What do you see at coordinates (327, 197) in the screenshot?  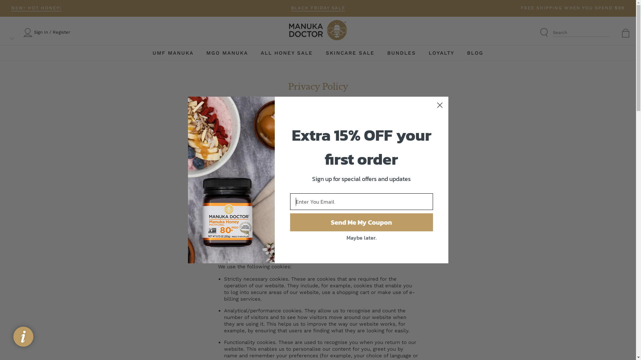 I see `NL` at bounding box center [327, 197].